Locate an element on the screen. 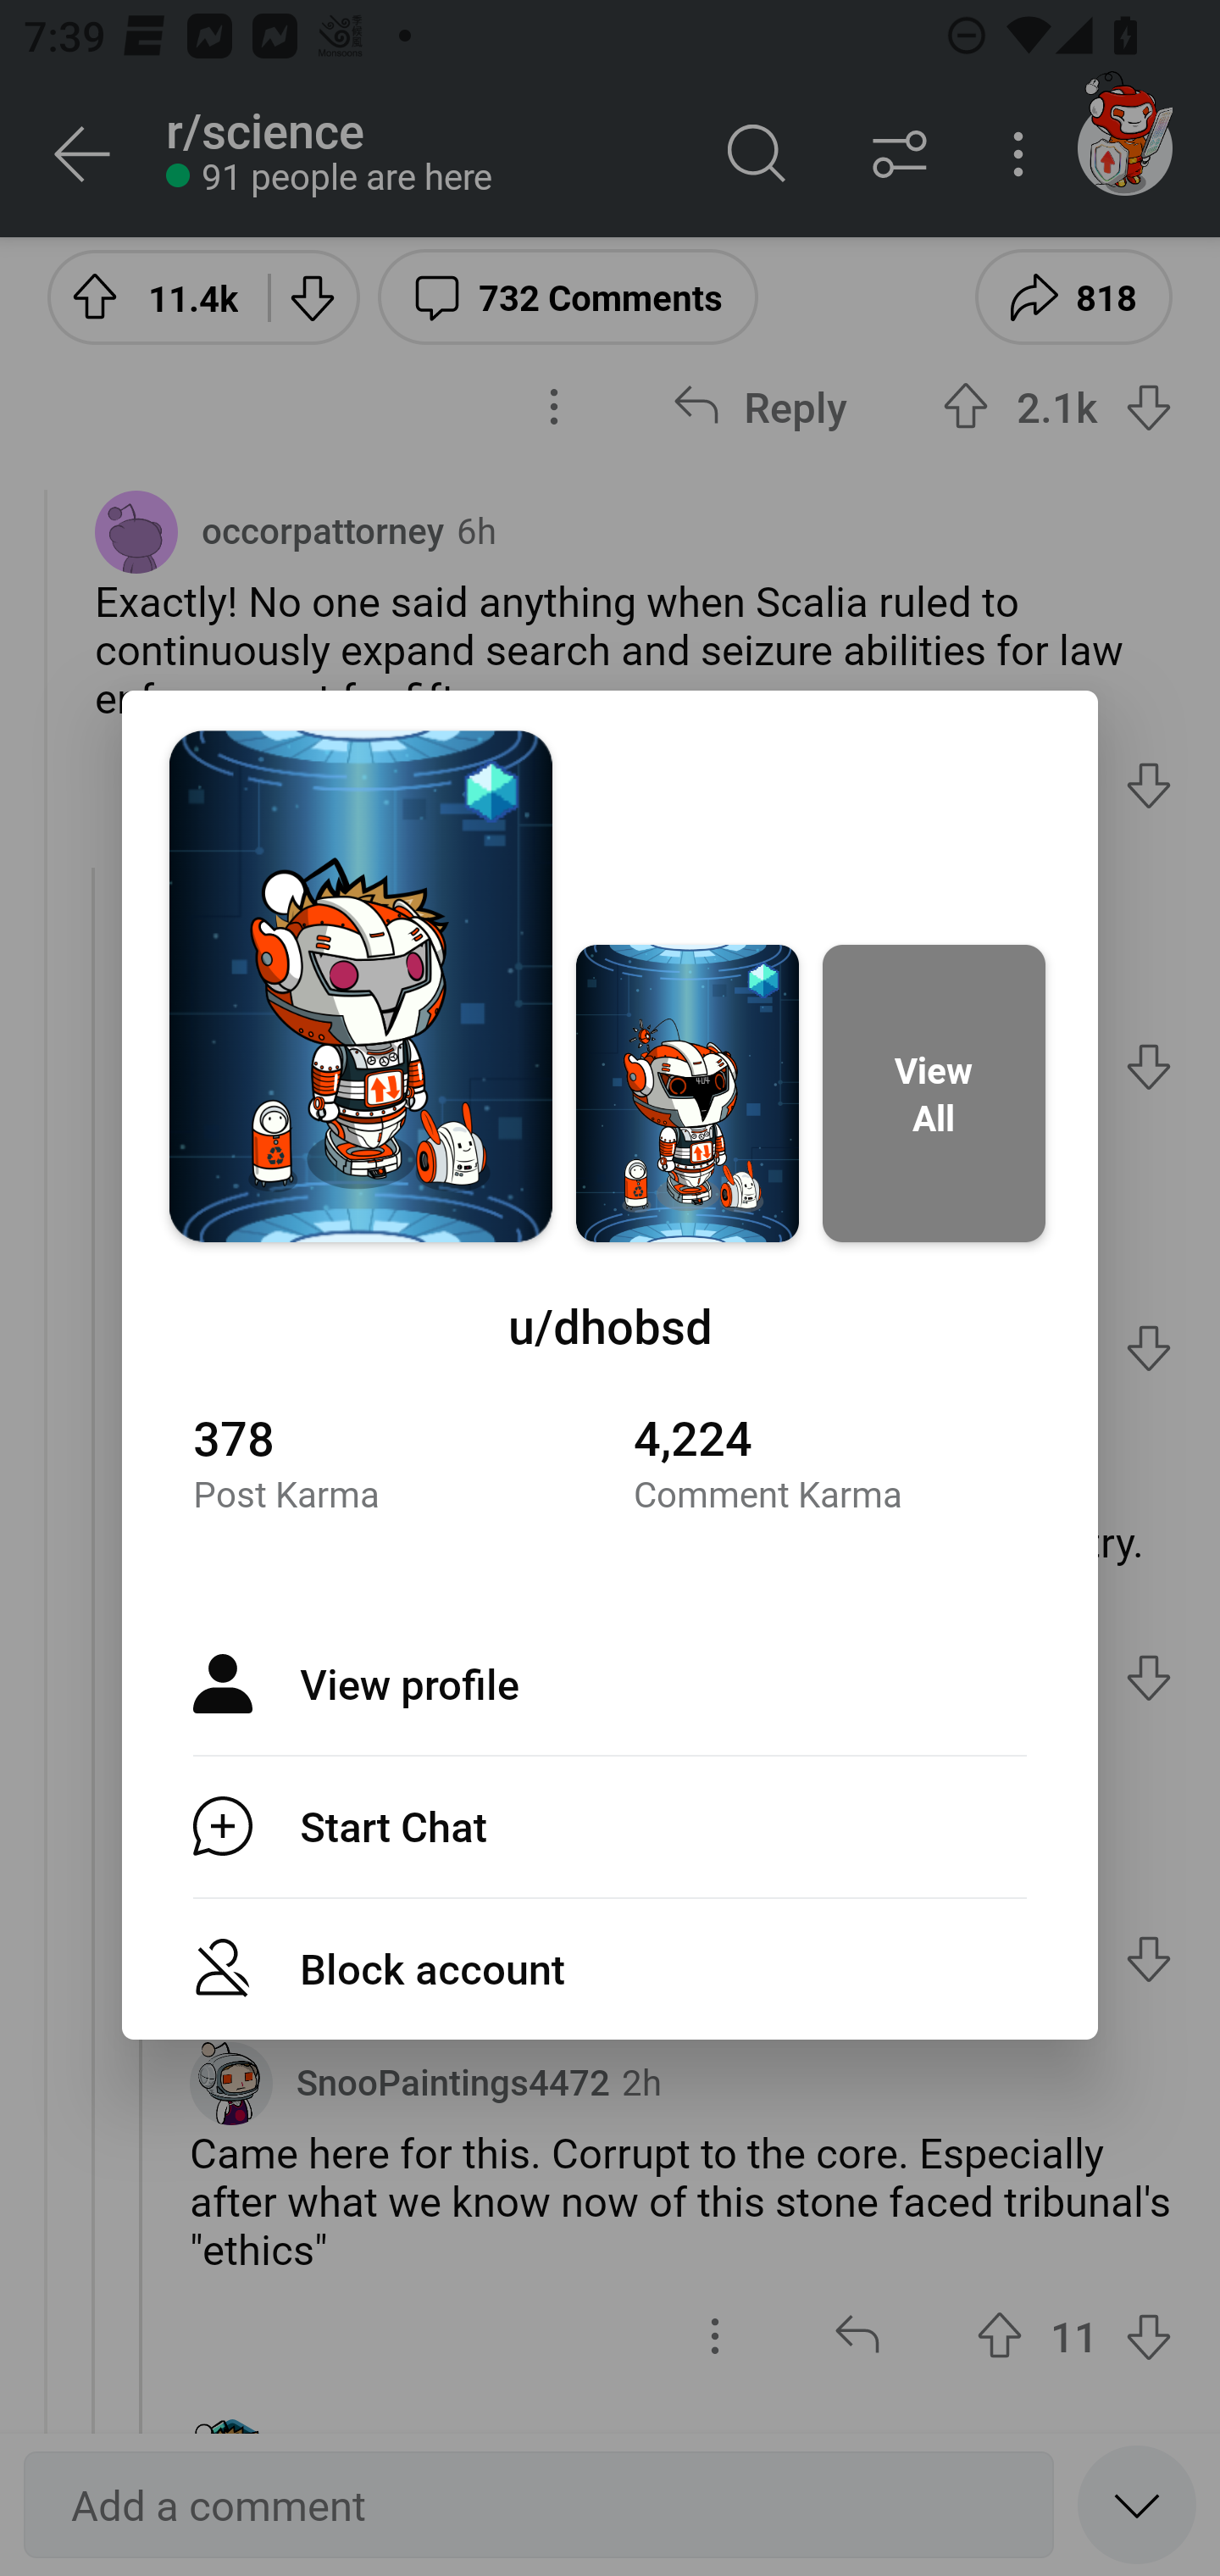 This screenshot has width=1220, height=2576. u/dhobsd is located at coordinates (610, 1325).